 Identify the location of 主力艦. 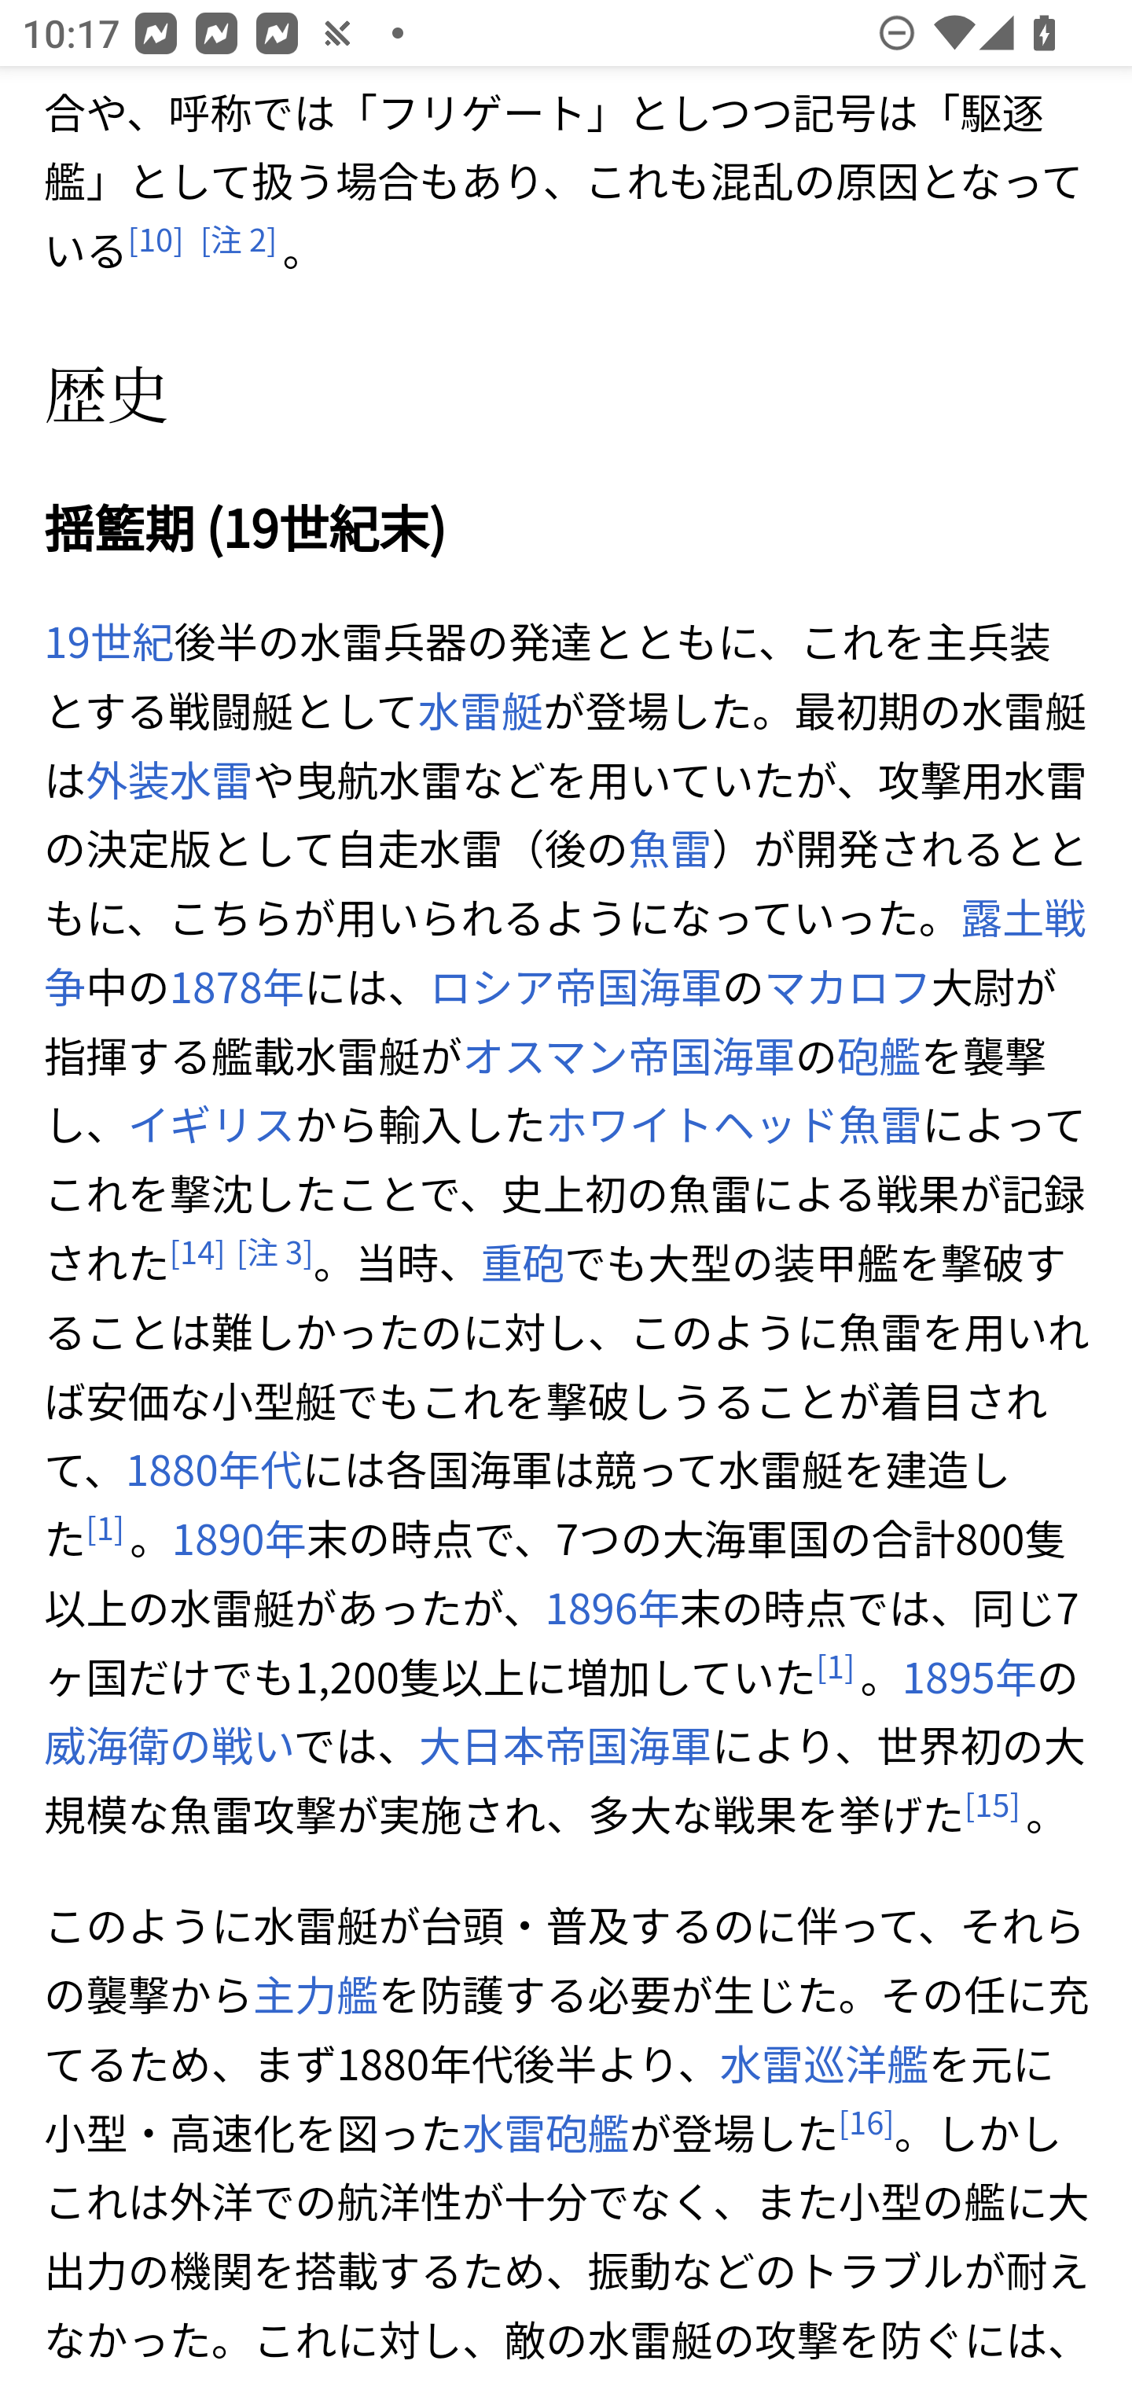
(314, 1995).